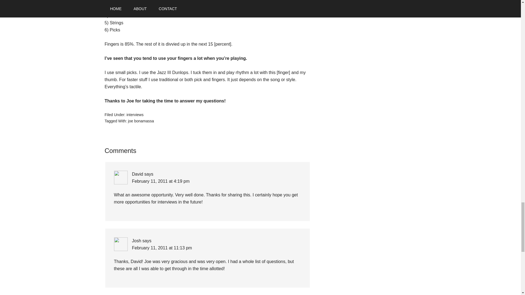  Describe the element at coordinates (141, 121) in the screenshot. I see `joe bonamassa` at that location.